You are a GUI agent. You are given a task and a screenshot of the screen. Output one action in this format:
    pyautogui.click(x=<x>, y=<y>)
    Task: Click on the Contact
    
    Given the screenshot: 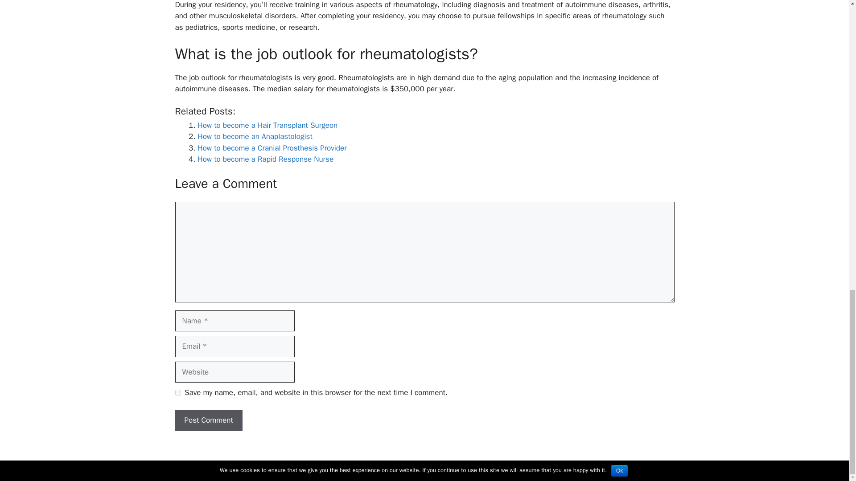 What is the action you would take?
    pyautogui.click(x=511, y=467)
    